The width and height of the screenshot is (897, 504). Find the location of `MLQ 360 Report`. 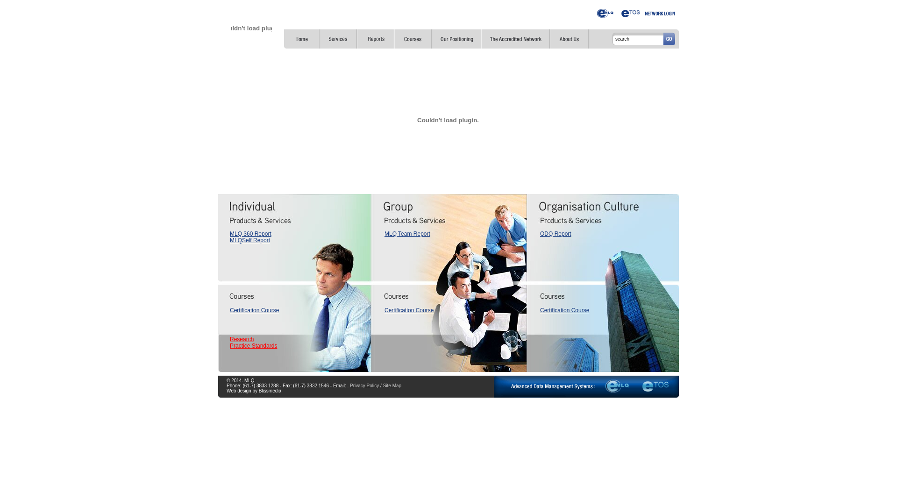

MLQ 360 Report is located at coordinates (250, 234).